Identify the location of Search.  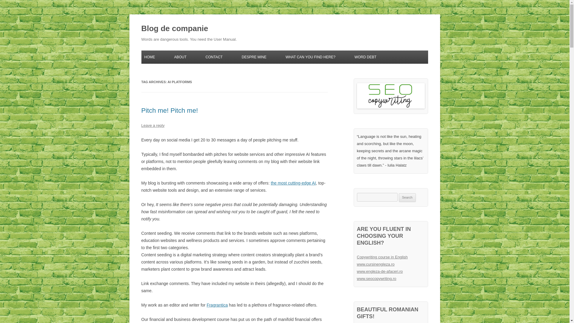
(407, 197).